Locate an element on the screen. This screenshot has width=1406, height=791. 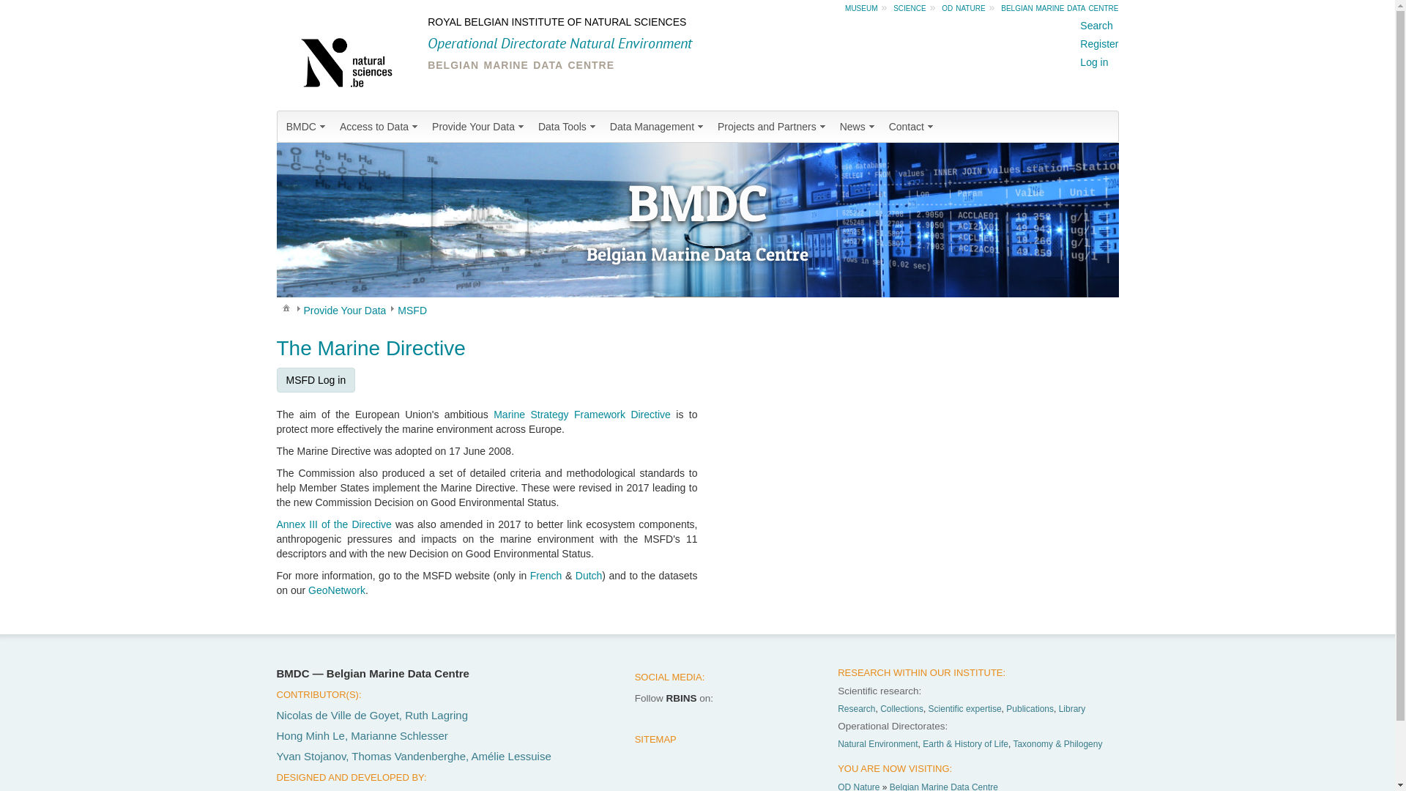
science is located at coordinates (910, 7).